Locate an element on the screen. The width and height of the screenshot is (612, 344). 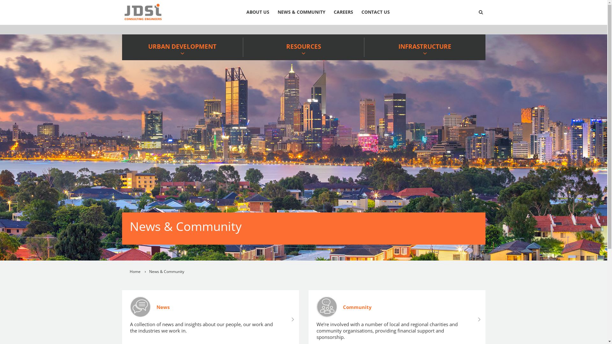
CONTACT US is located at coordinates (375, 12).